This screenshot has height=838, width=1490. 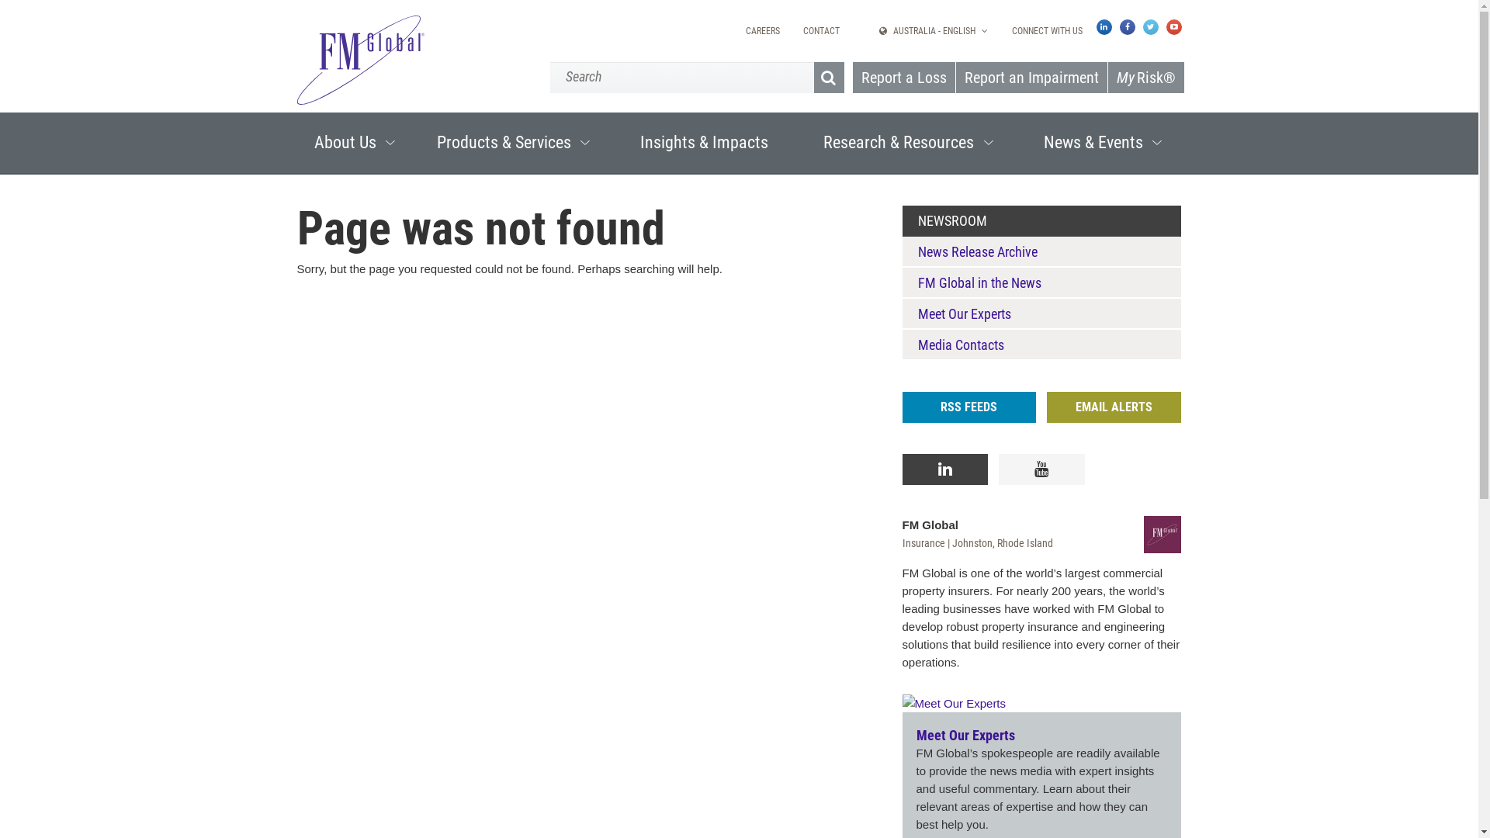 What do you see at coordinates (945, 469) in the screenshot?
I see `Linkedin` at bounding box center [945, 469].